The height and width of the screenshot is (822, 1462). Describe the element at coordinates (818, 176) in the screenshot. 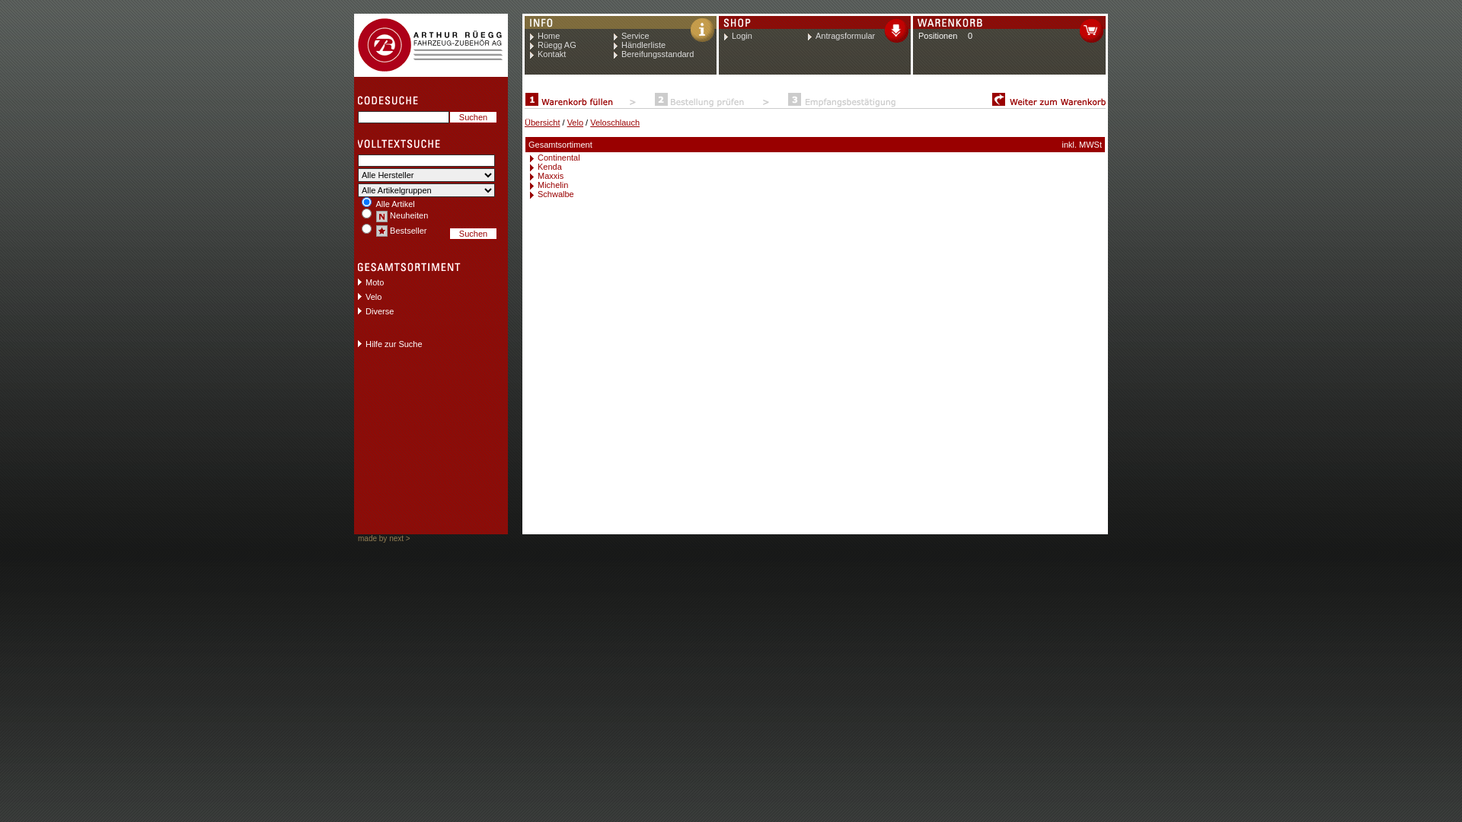

I see `Maxxis` at that location.